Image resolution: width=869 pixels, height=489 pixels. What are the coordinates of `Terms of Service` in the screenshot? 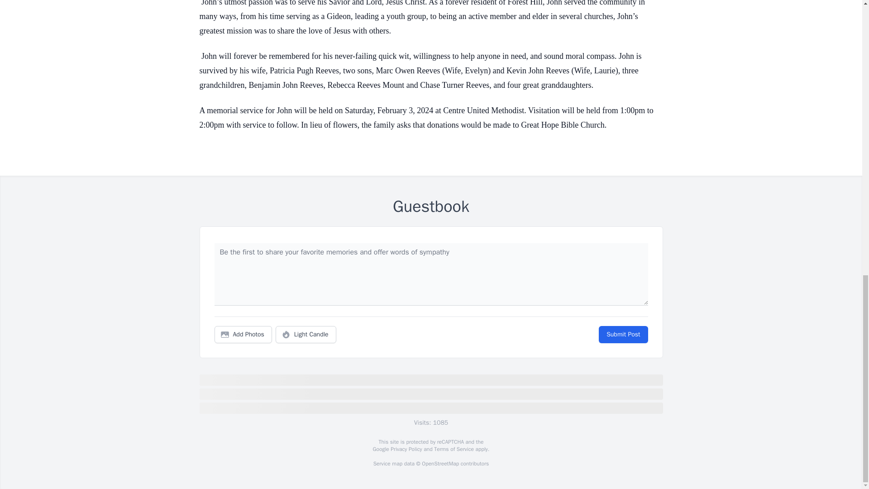 It's located at (454, 449).